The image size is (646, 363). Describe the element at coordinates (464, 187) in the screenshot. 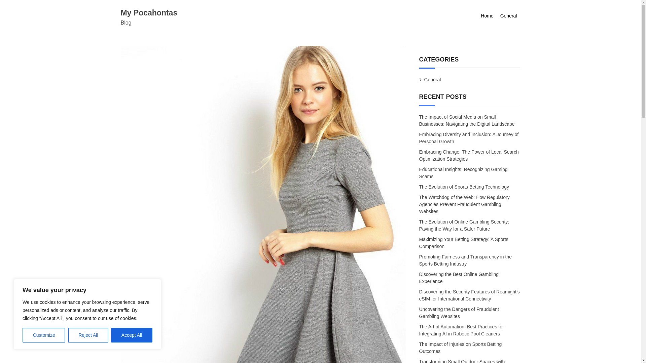

I see `The Evolution of Sports Betting Technology` at that location.